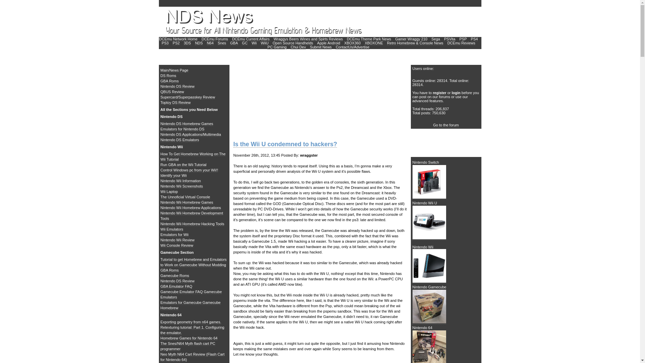 The width and height of the screenshot is (645, 363). What do you see at coordinates (177, 86) in the screenshot?
I see `Nintendo DS Review` at bounding box center [177, 86].